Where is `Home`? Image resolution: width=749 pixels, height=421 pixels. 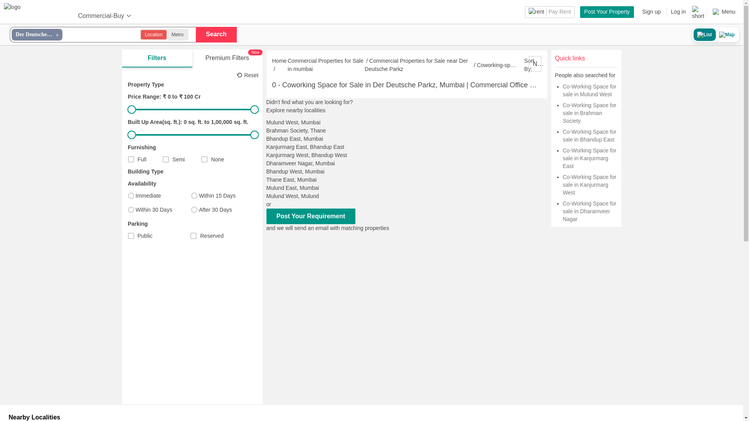 Home is located at coordinates (279, 61).